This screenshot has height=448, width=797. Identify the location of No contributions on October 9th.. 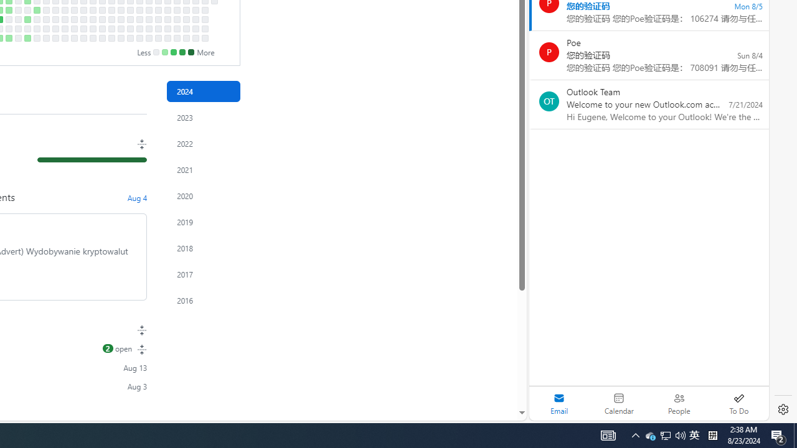
(102, 10).